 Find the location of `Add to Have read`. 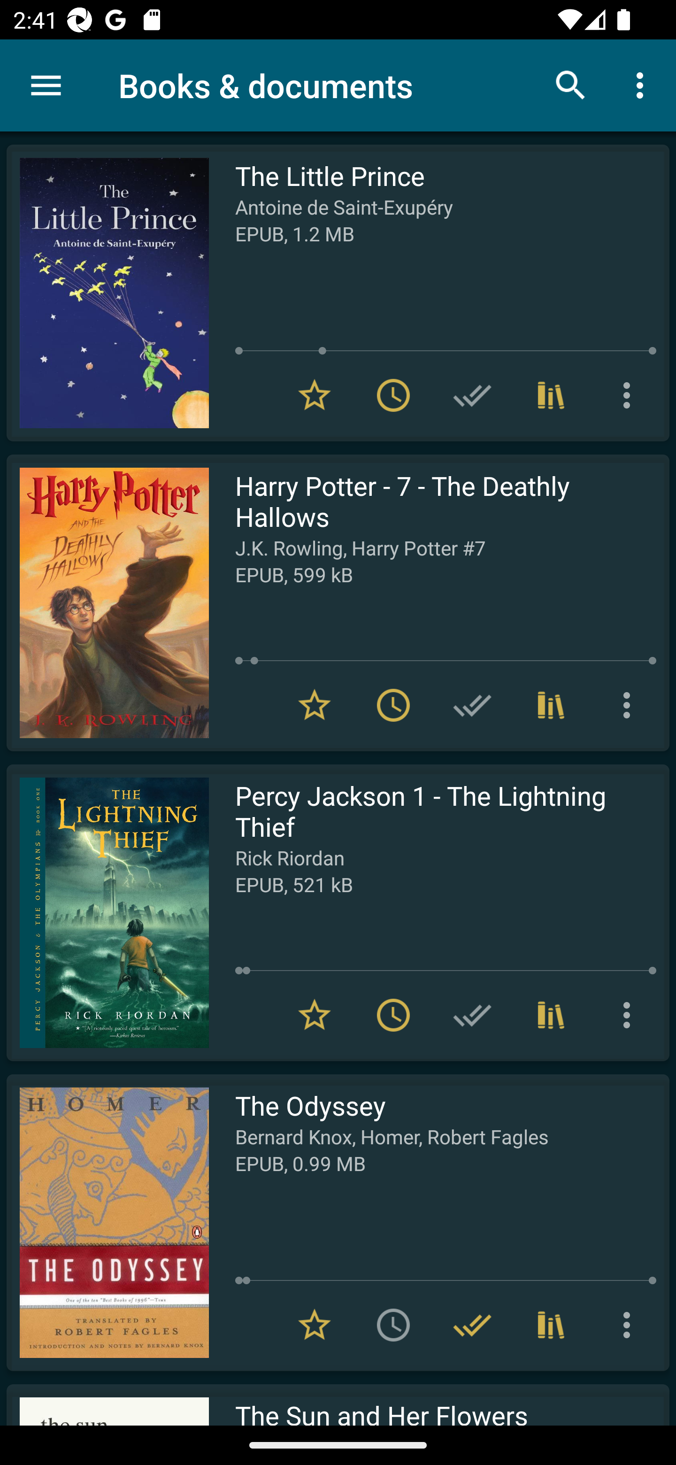

Add to Have read is located at coordinates (472, 1015).